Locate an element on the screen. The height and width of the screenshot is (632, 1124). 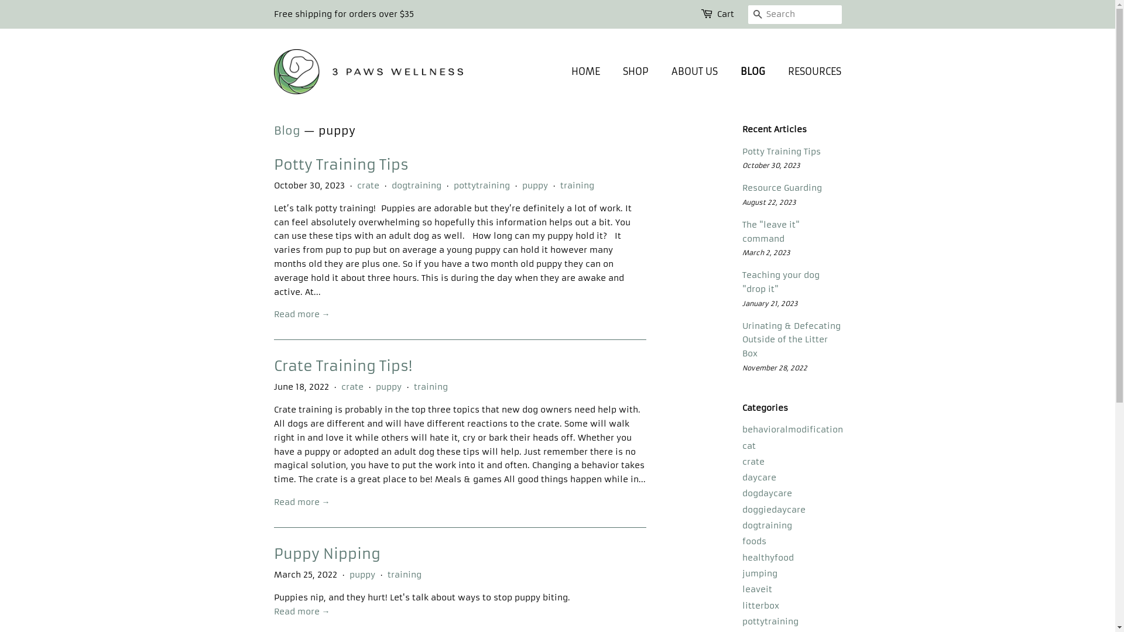
Potty Training Tips is located at coordinates (341, 165).